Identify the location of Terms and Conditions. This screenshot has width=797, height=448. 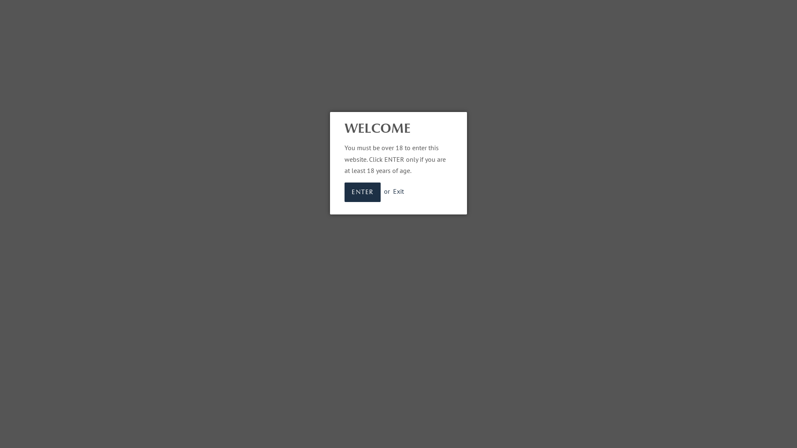
(160, 235).